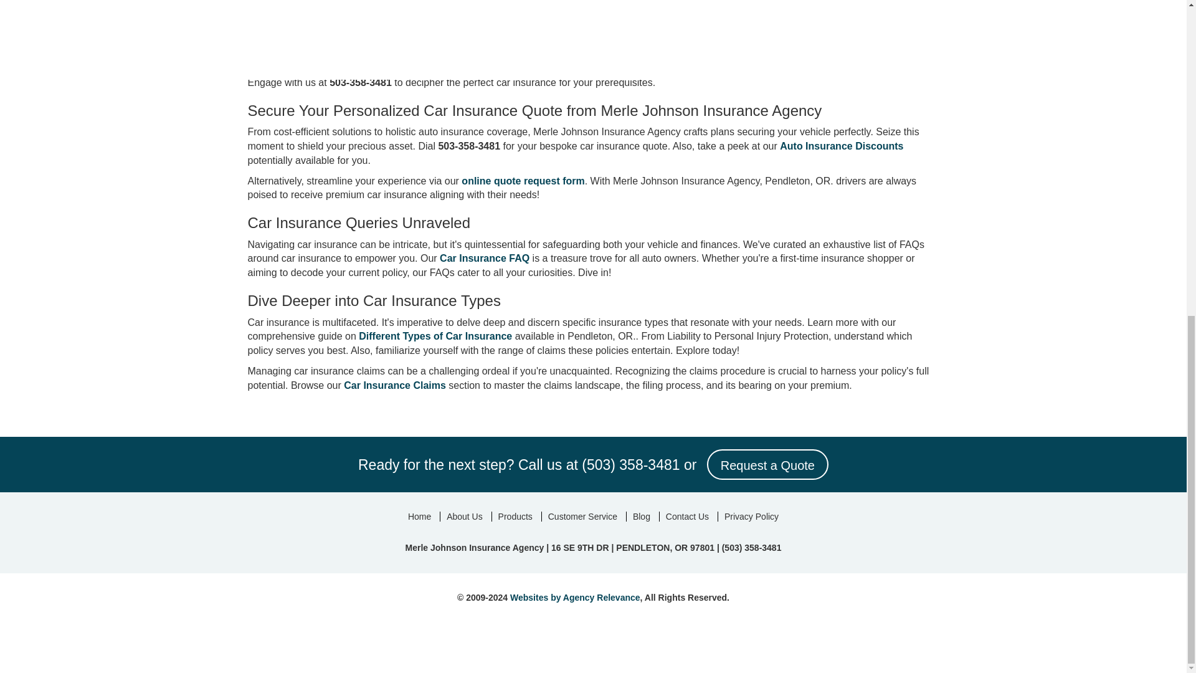 The height and width of the screenshot is (673, 1196). I want to click on Auto Insurance Discounts, so click(841, 146).